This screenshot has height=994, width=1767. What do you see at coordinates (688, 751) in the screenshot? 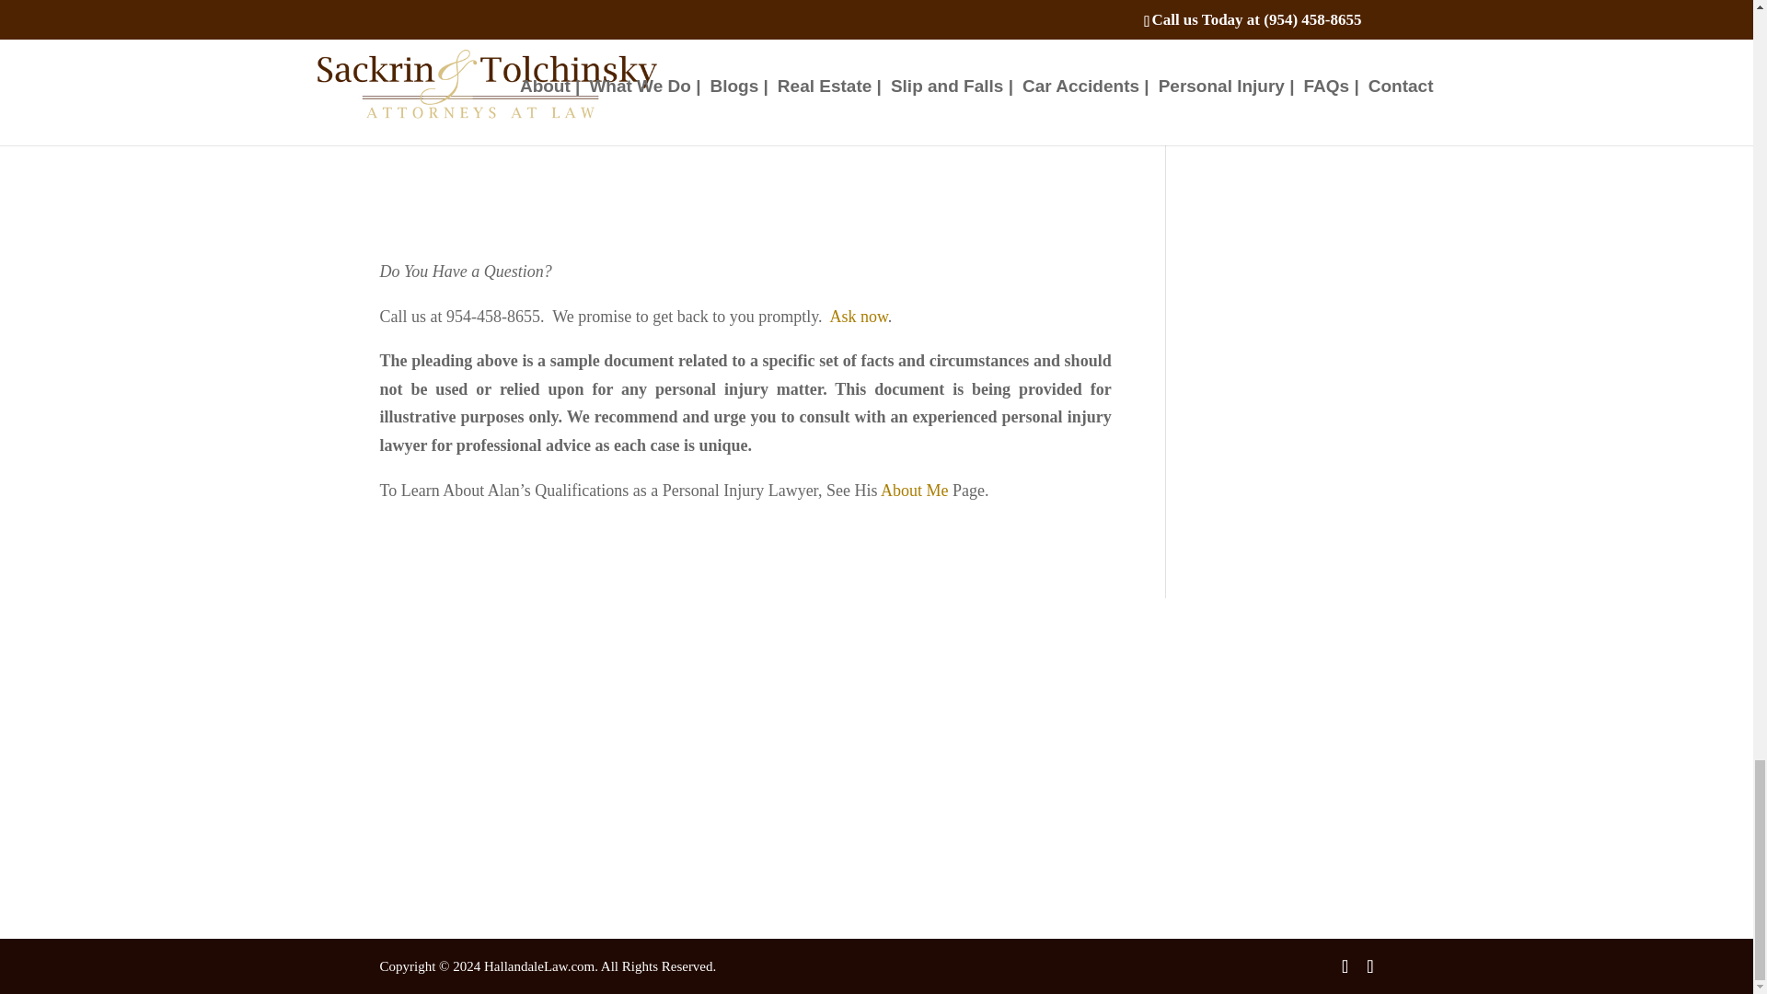
I see `Probate Law` at bounding box center [688, 751].